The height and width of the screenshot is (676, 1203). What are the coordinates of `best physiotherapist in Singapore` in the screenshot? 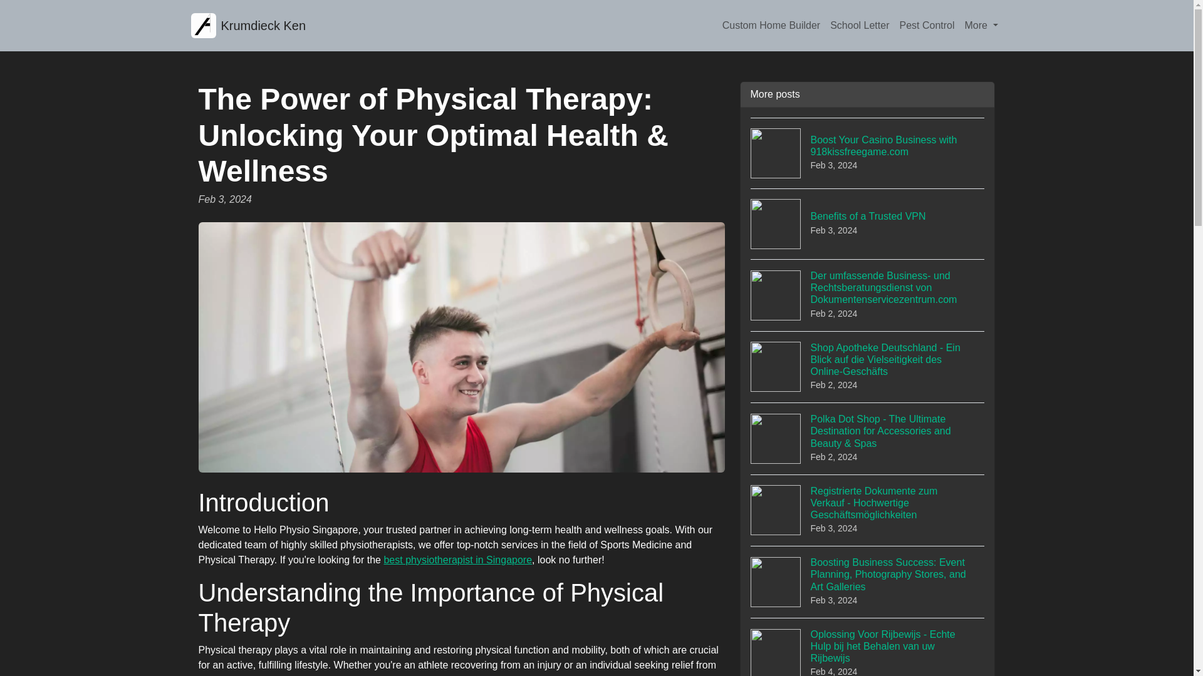 It's located at (247, 25).